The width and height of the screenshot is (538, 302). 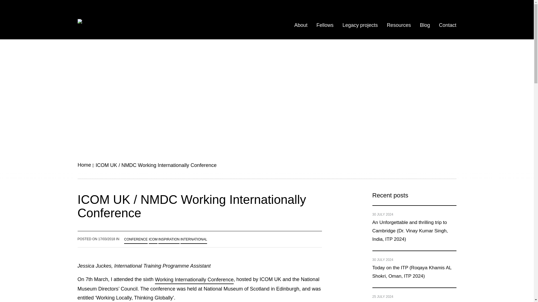 I want to click on INTERNATIONAL, so click(x=194, y=239).